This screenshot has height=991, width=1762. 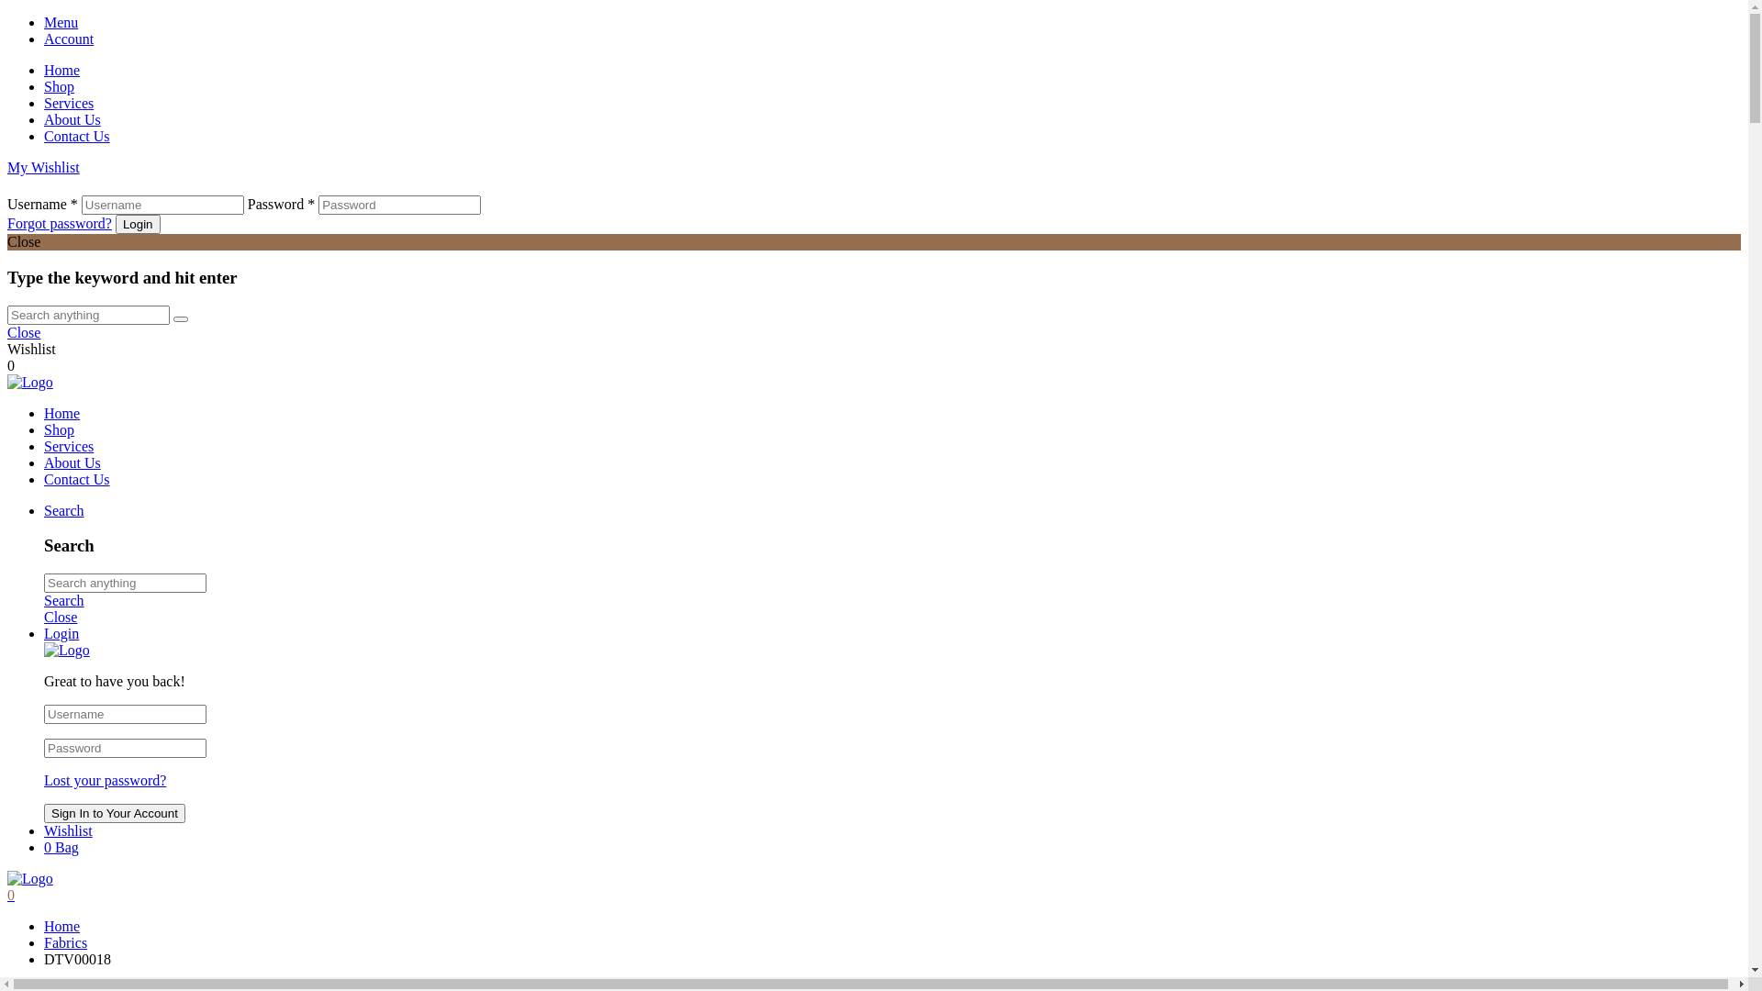 What do you see at coordinates (62, 926) in the screenshot?
I see `Home` at bounding box center [62, 926].